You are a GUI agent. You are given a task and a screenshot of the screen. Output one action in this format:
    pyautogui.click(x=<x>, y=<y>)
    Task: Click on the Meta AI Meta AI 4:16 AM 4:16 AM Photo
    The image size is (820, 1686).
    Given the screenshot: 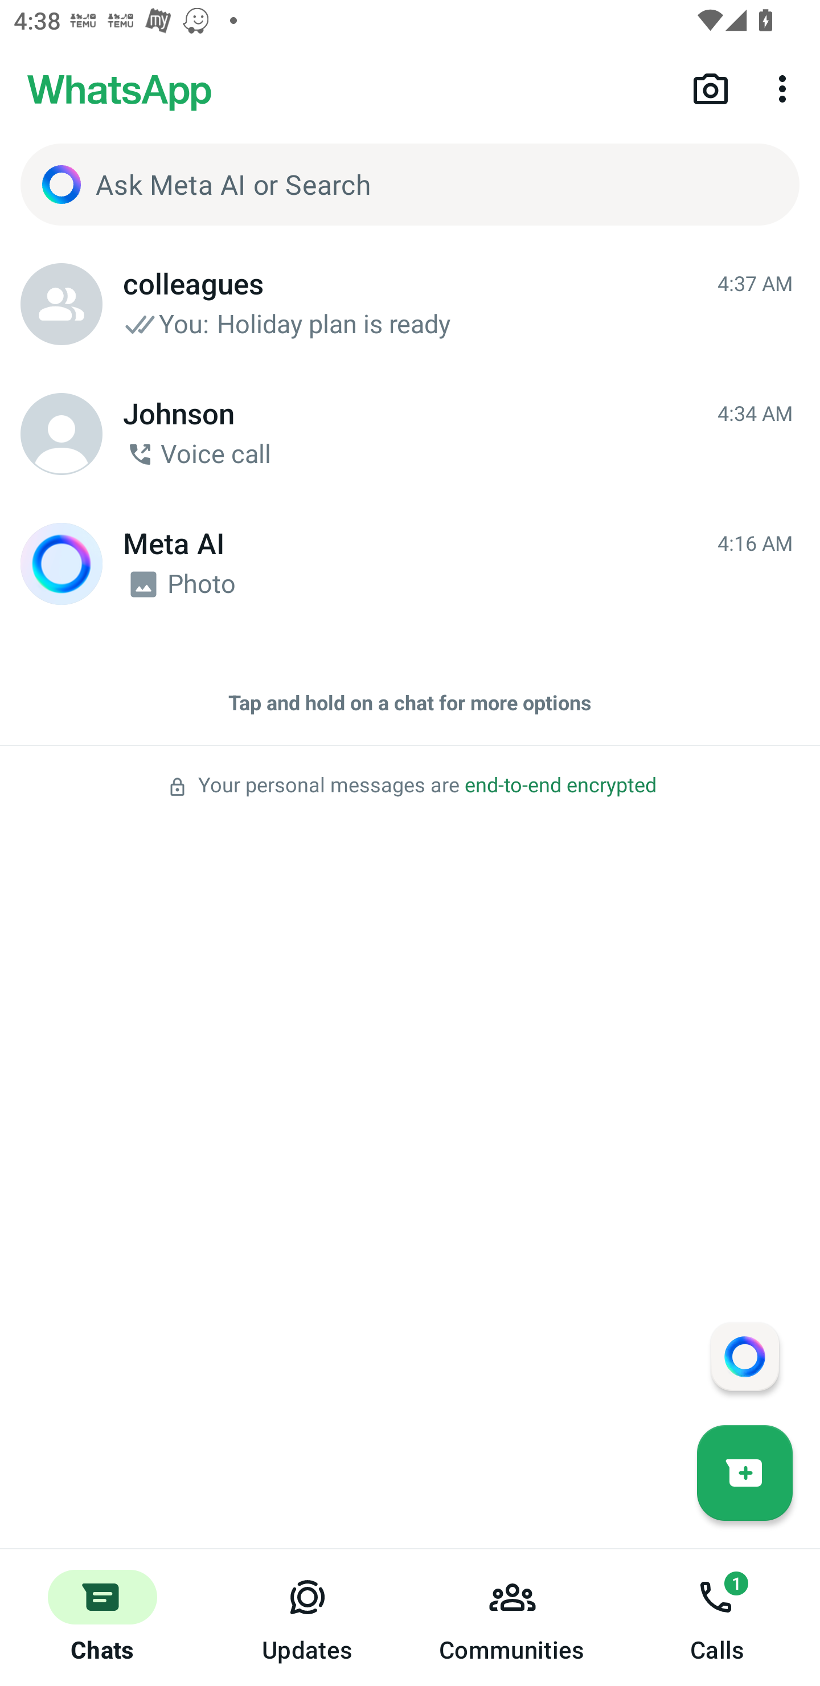 What is the action you would take?
    pyautogui.click(x=410, y=564)
    